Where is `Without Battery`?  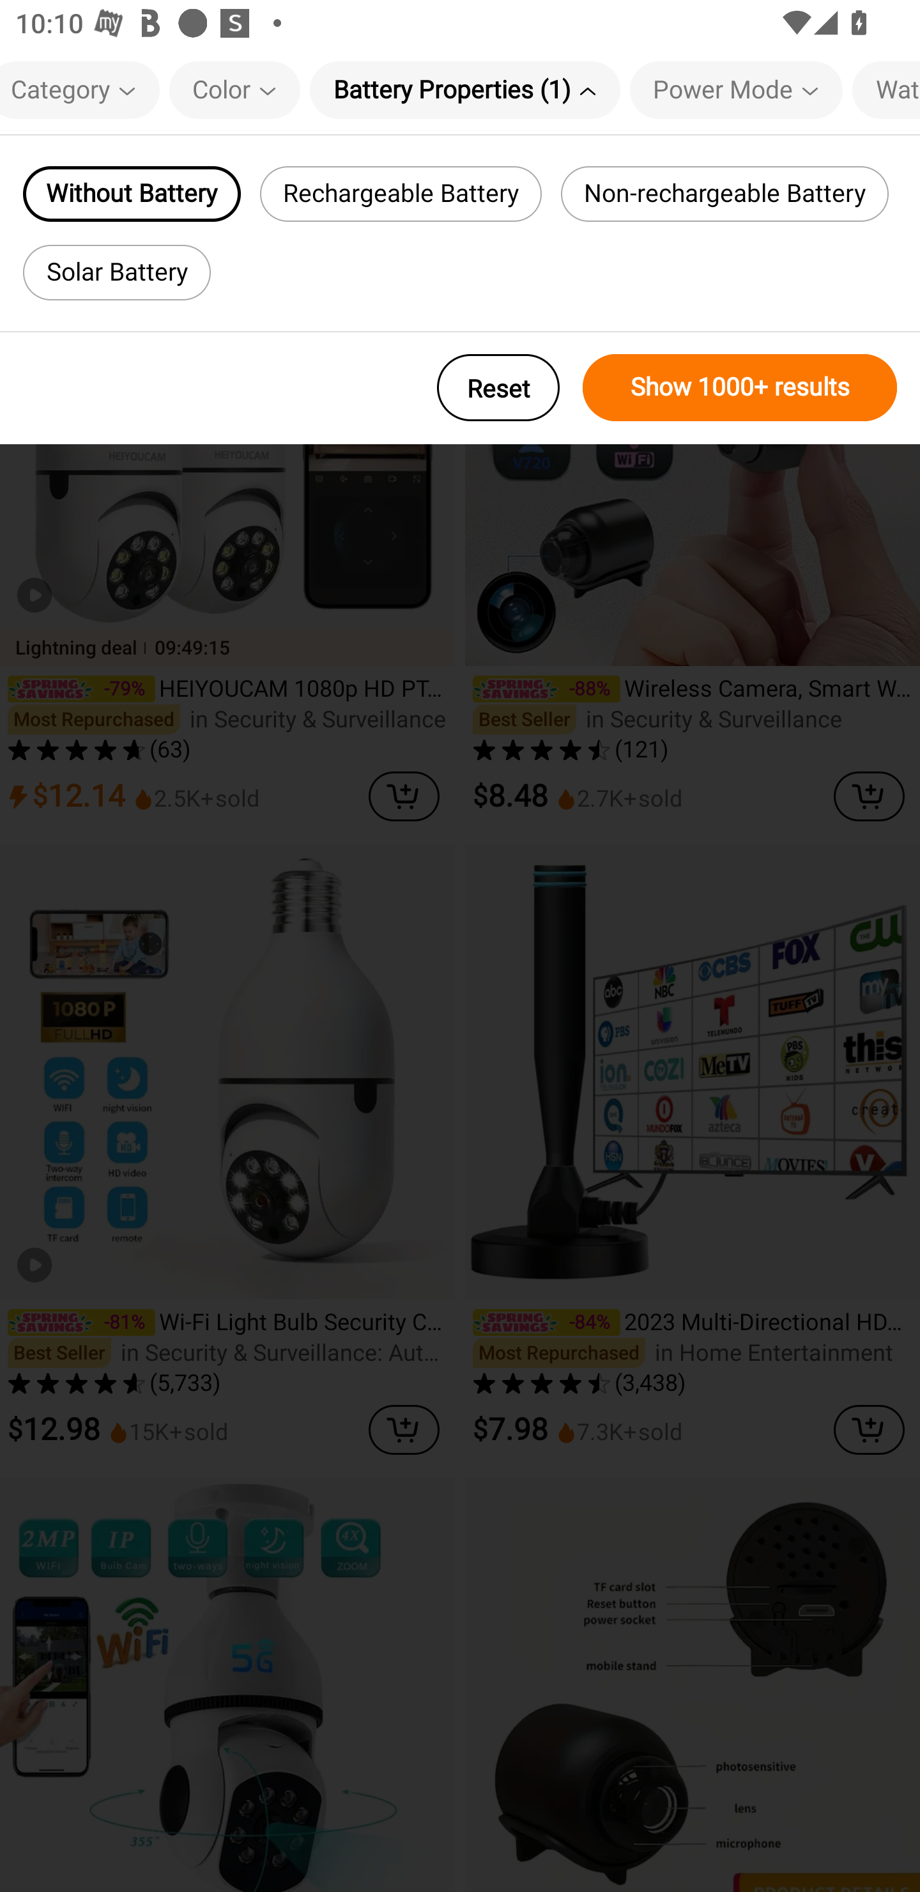 Without Battery is located at coordinates (132, 194).